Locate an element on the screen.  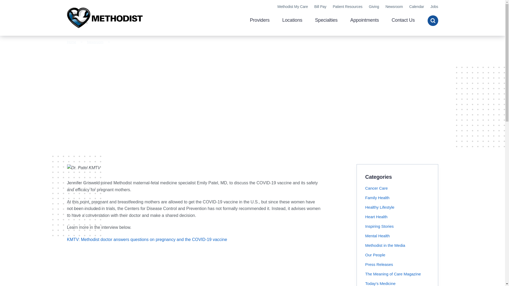
Cancer Care is located at coordinates (376, 188).